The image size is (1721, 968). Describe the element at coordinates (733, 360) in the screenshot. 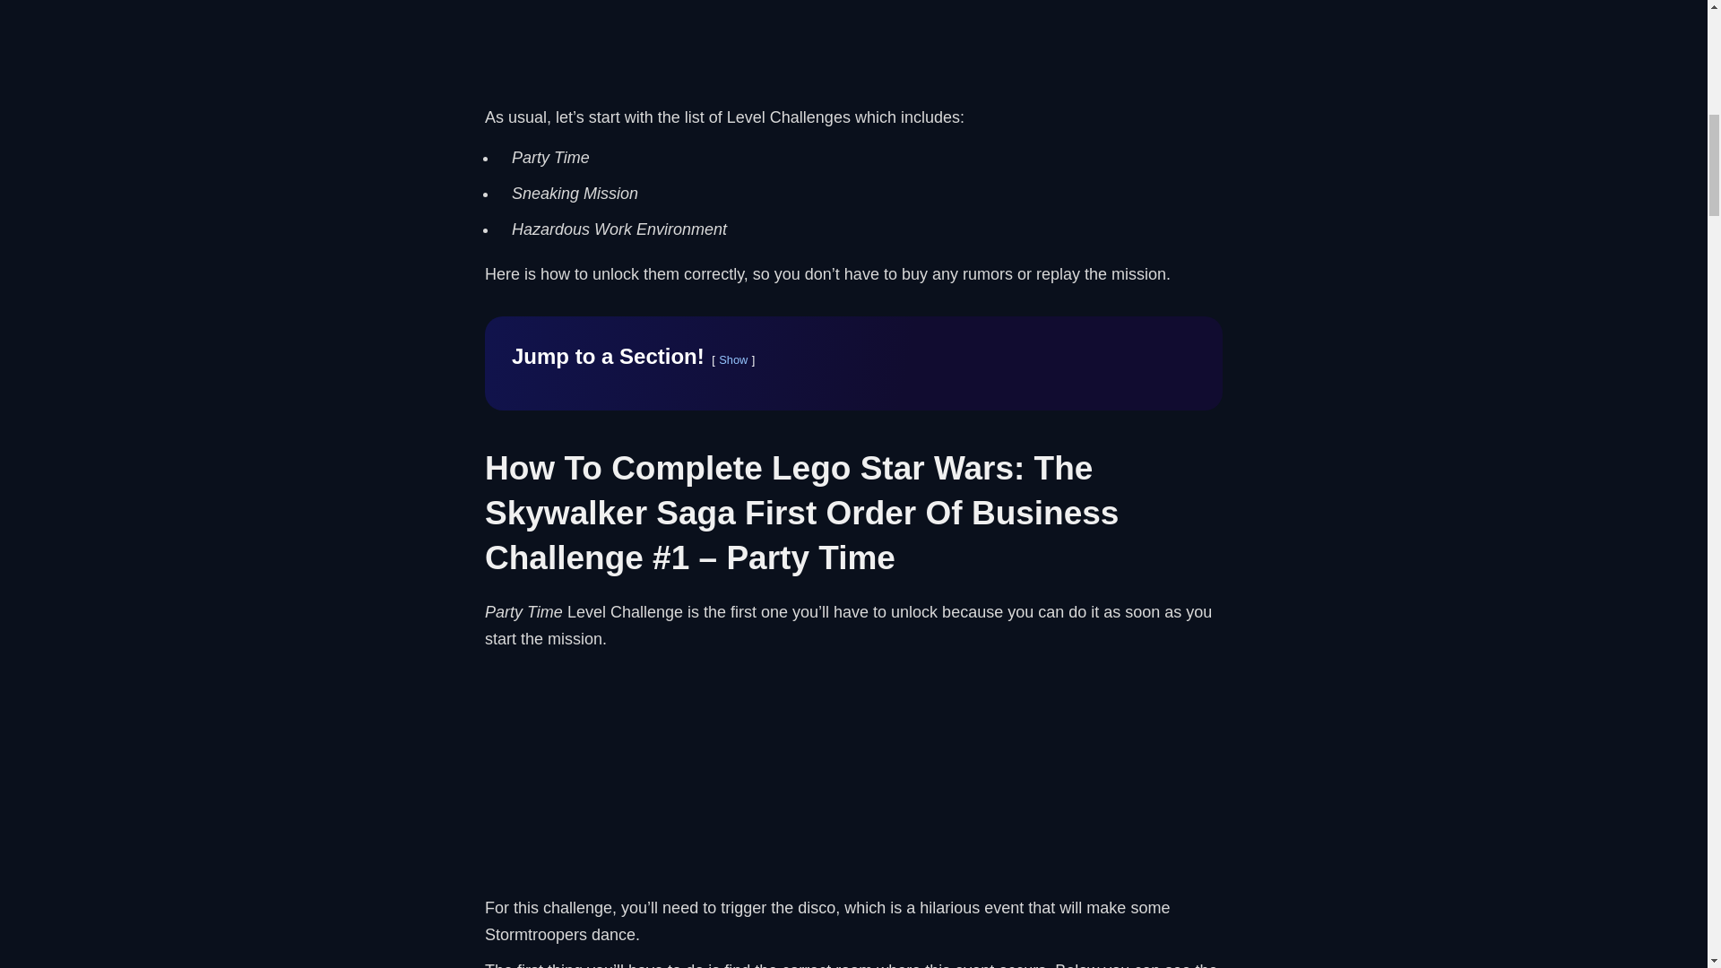

I see `Show` at that location.